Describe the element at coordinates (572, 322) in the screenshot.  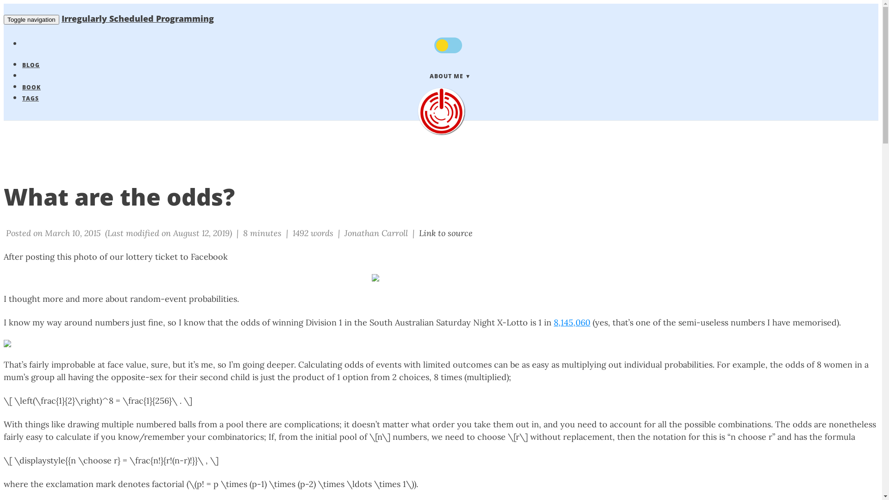
I see `8,145,060` at that location.